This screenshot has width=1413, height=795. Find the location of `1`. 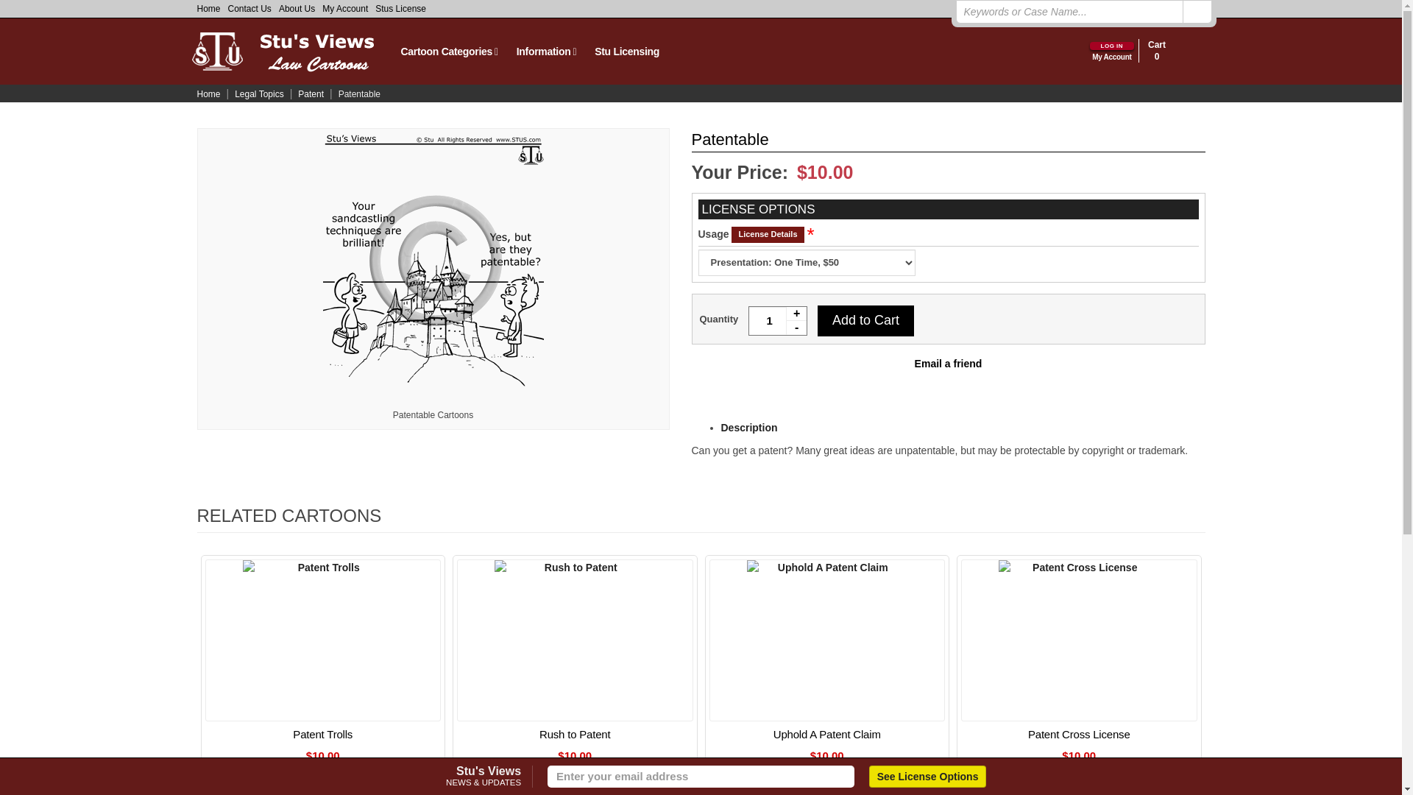

1 is located at coordinates (777, 320).